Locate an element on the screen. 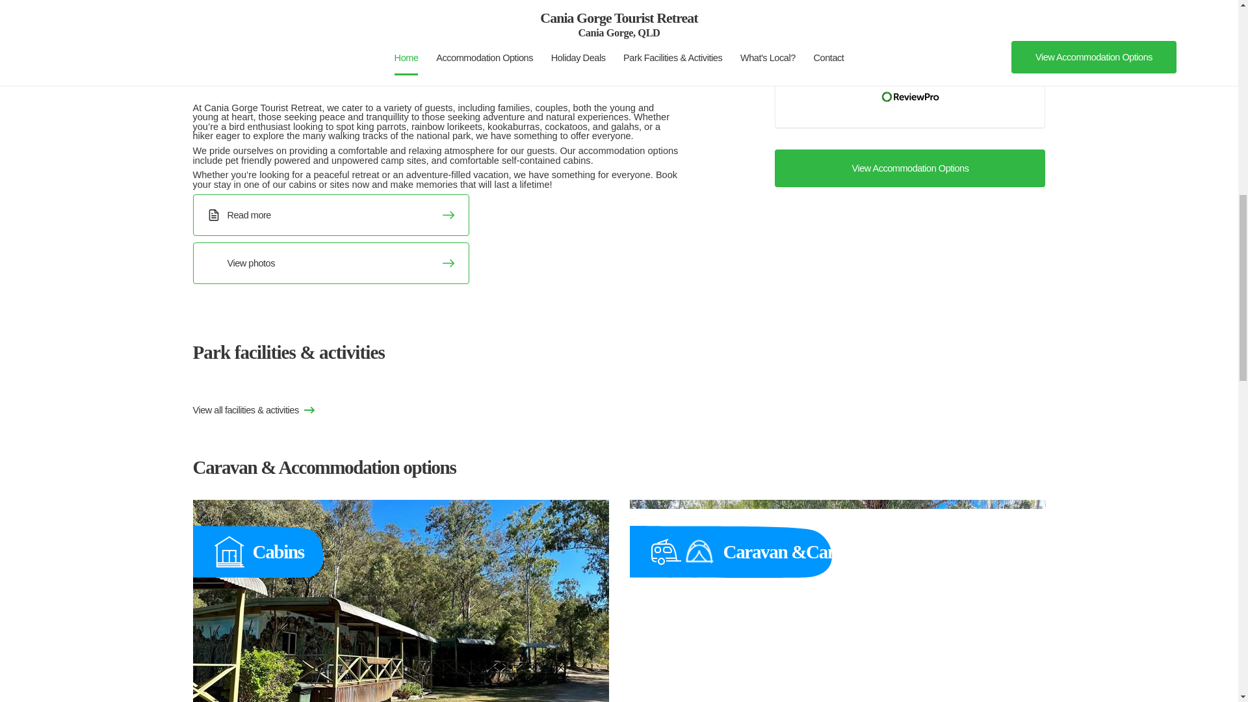 The width and height of the screenshot is (1248, 702). Cabins is located at coordinates (400, 601).